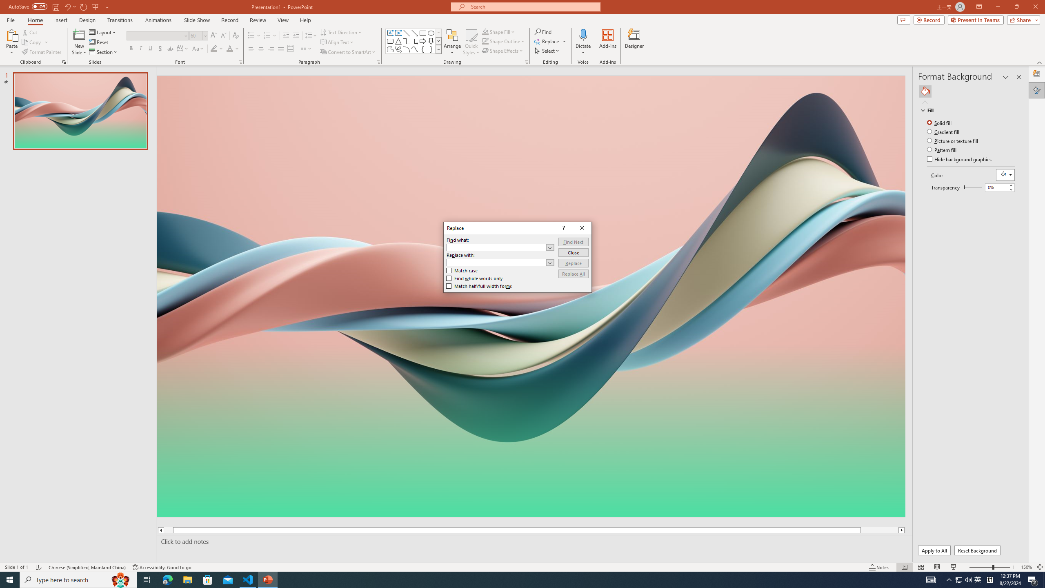 This screenshot has width=1045, height=588. Describe the element at coordinates (574, 242) in the screenshot. I see `Find Next` at that location.